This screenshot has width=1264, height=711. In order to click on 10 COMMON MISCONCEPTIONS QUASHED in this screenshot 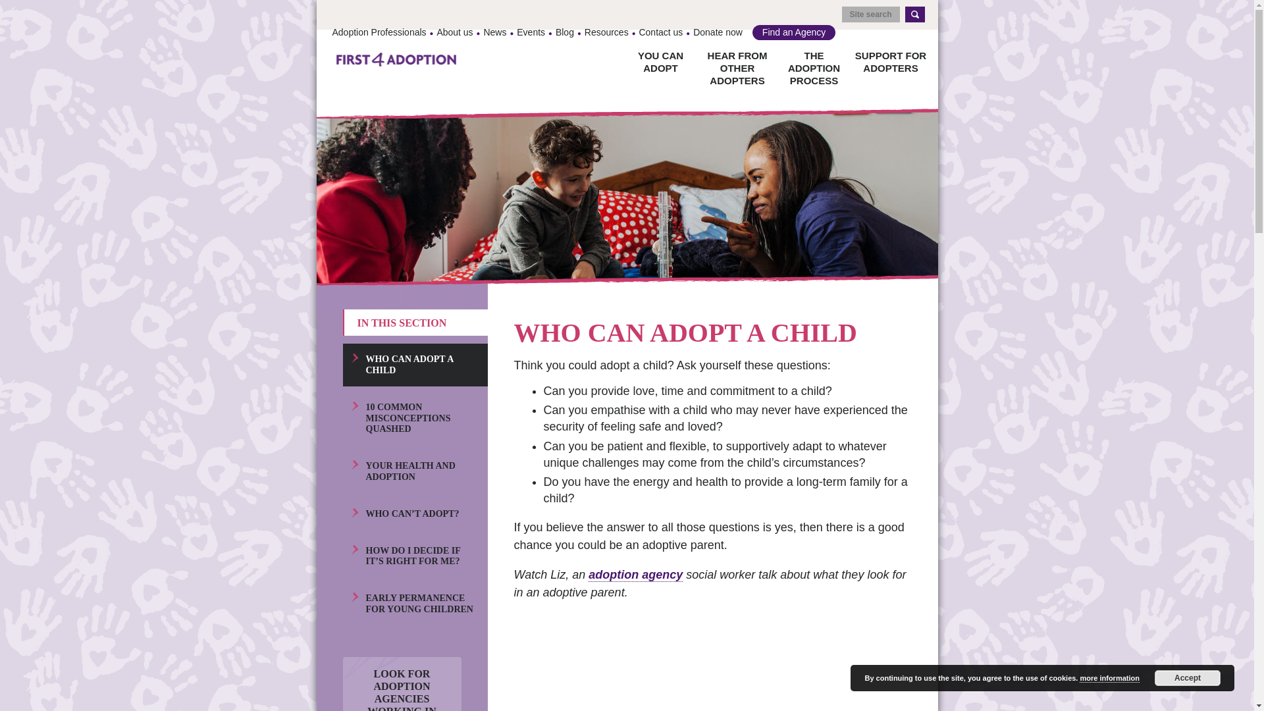, I will do `click(415, 419)`.